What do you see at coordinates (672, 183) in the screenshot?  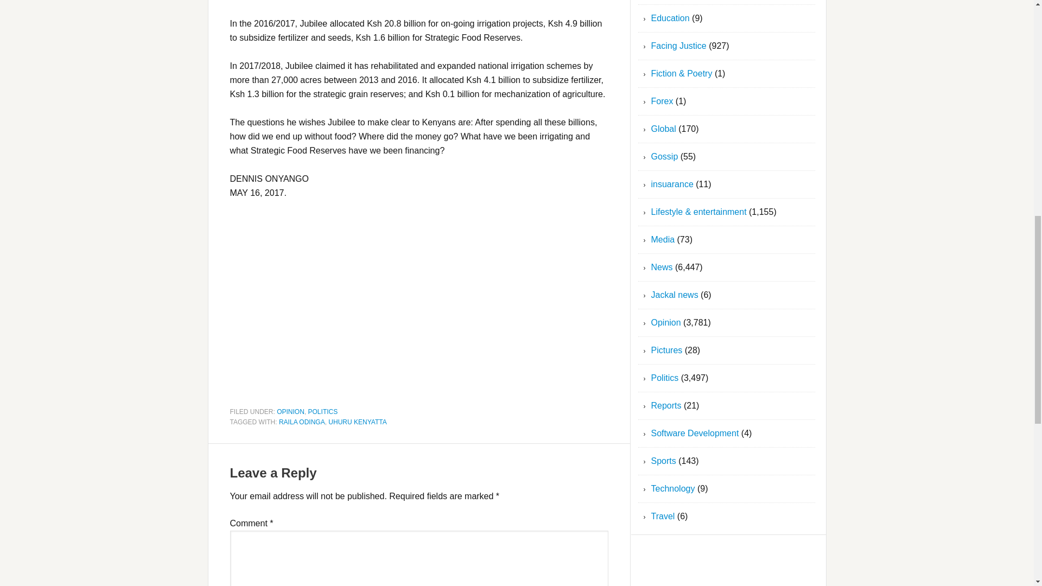 I see `insuarance` at bounding box center [672, 183].